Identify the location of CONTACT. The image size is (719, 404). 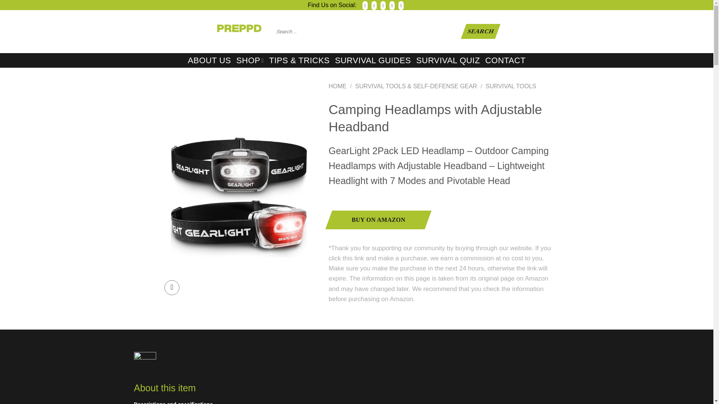
(506, 61).